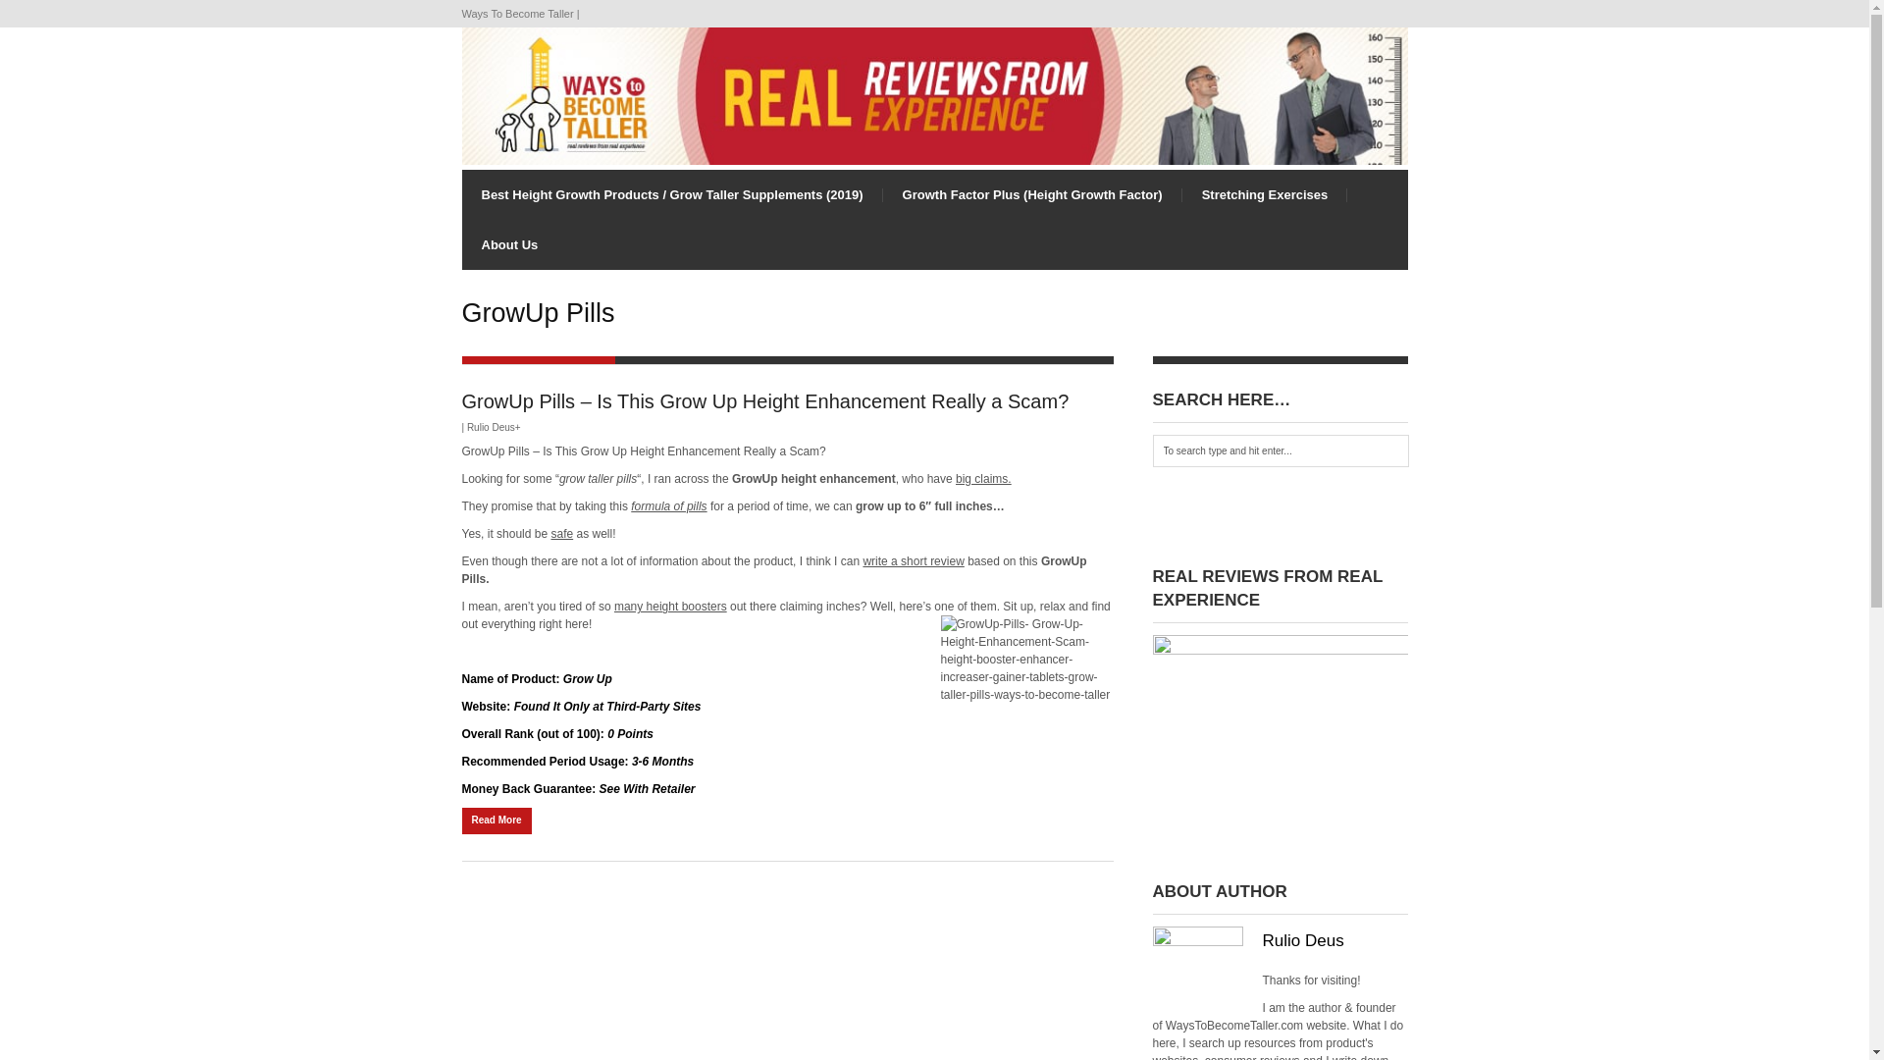 The image size is (1884, 1060). I want to click on To search type and hit enter..., so click(1280, 450).